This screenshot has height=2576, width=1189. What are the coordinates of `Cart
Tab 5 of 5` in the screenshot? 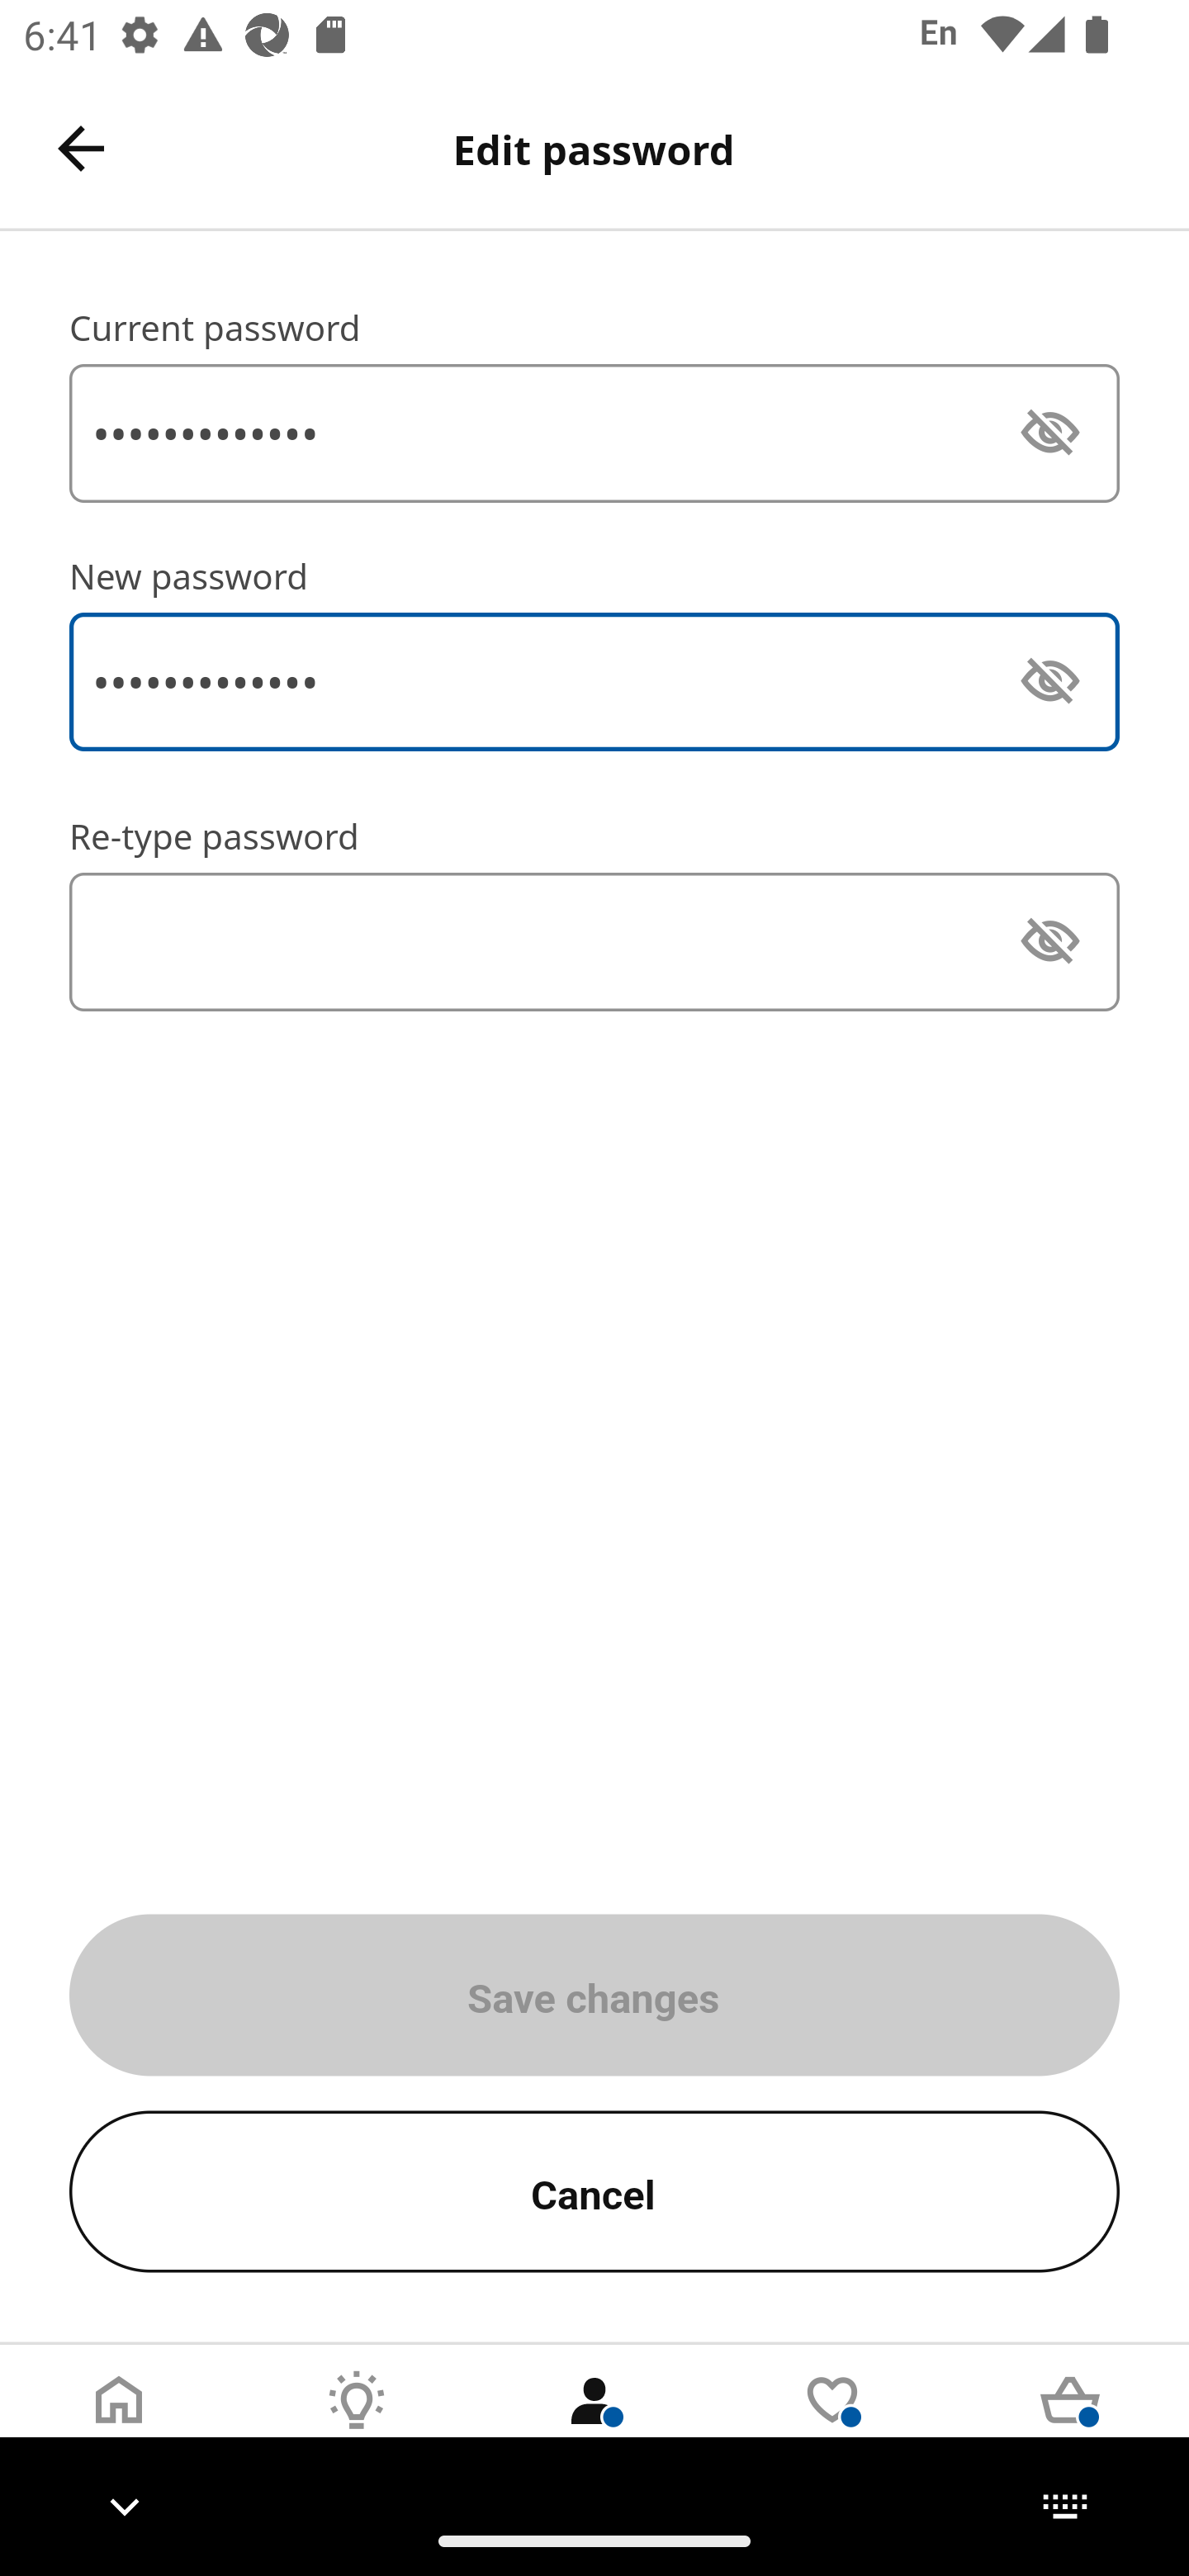 It's located at (1070, 2425).